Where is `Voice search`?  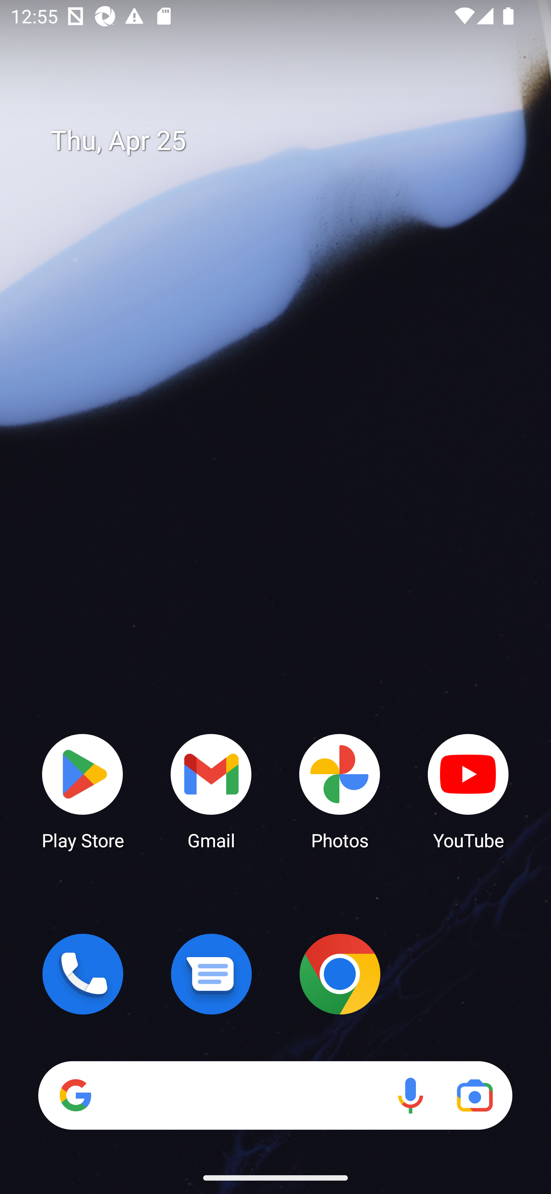 Voice search is located at coordinates (410, 1095).